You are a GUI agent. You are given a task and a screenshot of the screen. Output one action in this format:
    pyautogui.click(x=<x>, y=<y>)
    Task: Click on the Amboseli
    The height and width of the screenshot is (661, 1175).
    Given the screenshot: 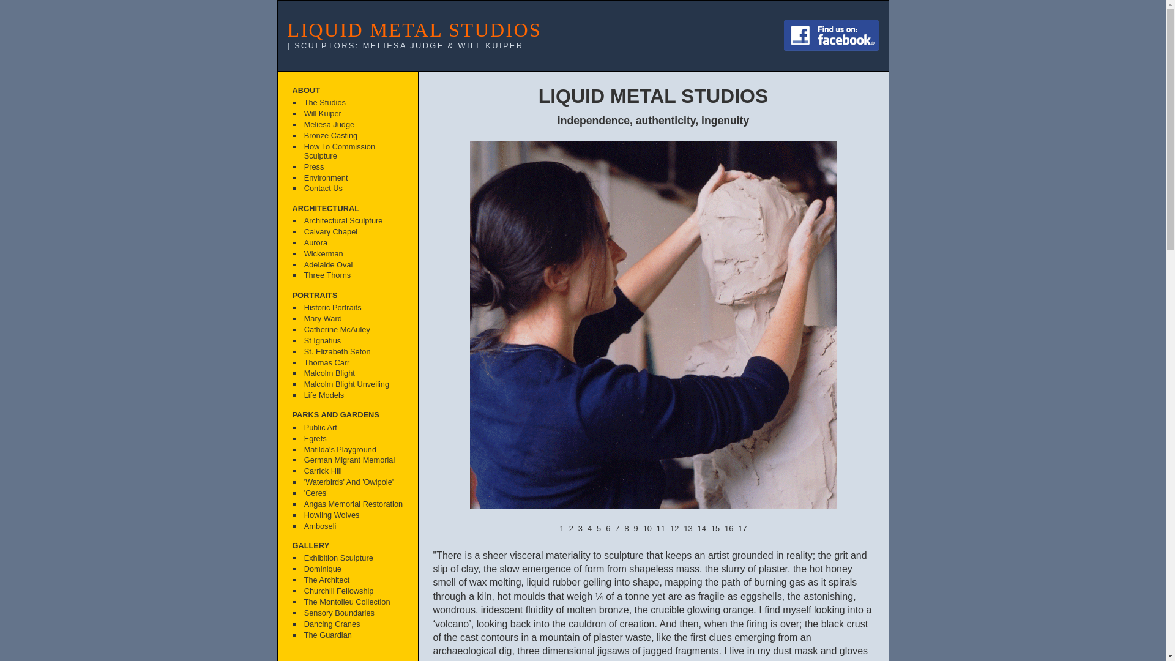 What is the action you would take?
    pyautogui.click(x=352, y=526)
    